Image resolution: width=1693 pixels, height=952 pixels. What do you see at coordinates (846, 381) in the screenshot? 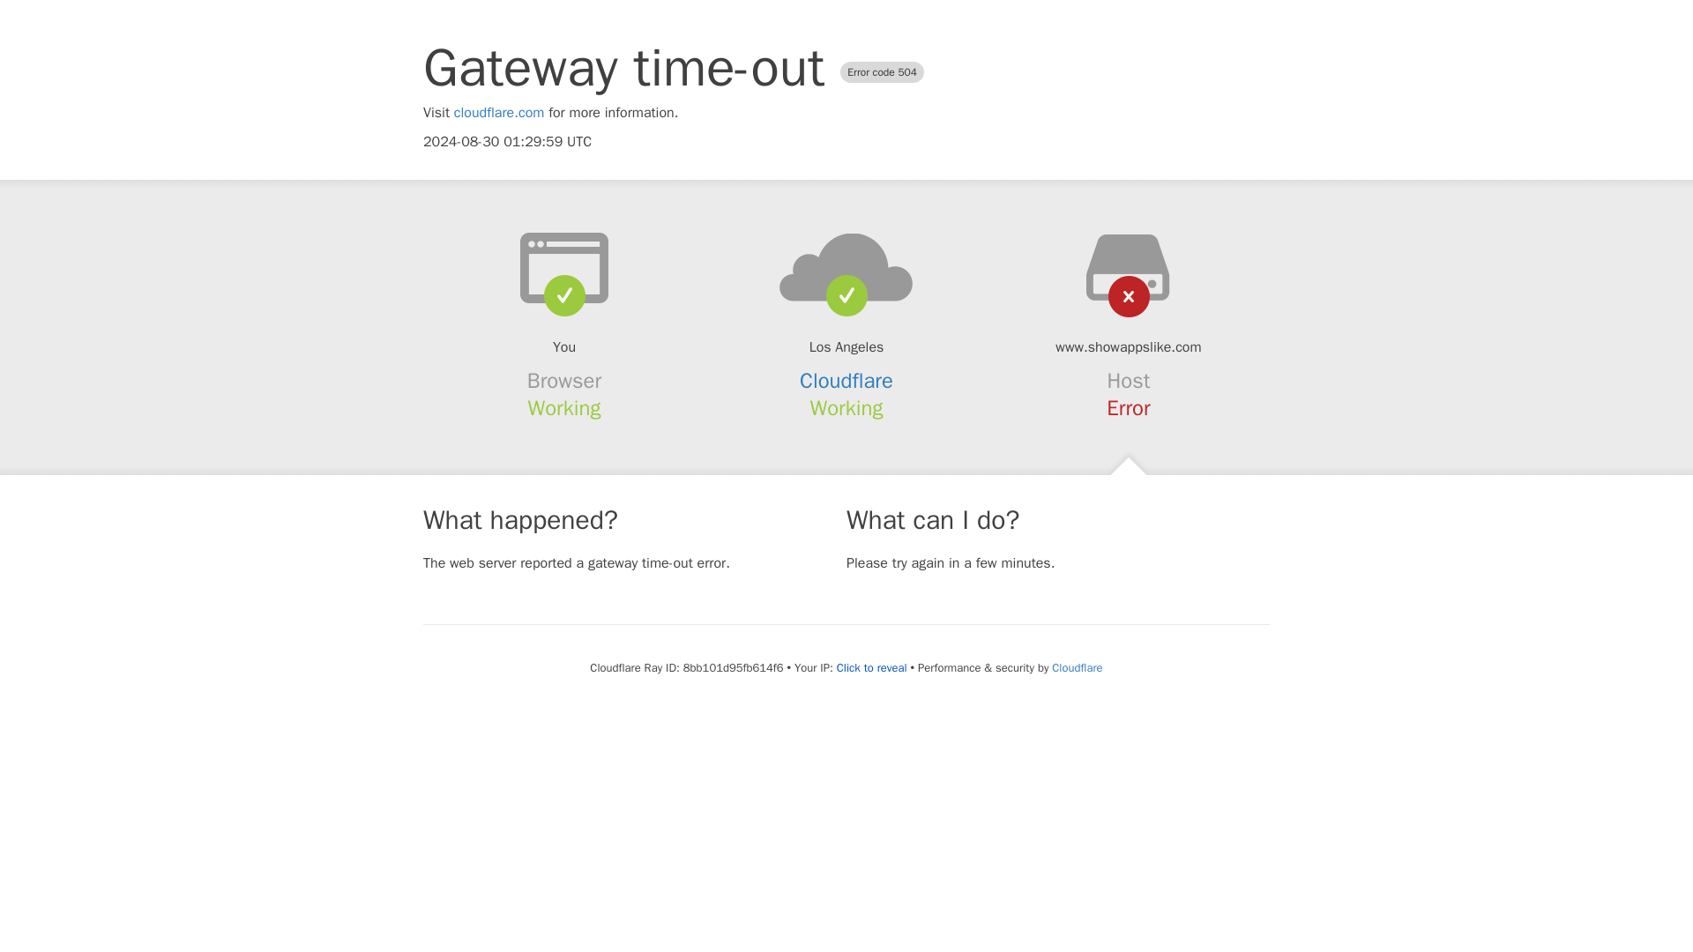
I see `Cloudflare` at bounding box center [846, 381].